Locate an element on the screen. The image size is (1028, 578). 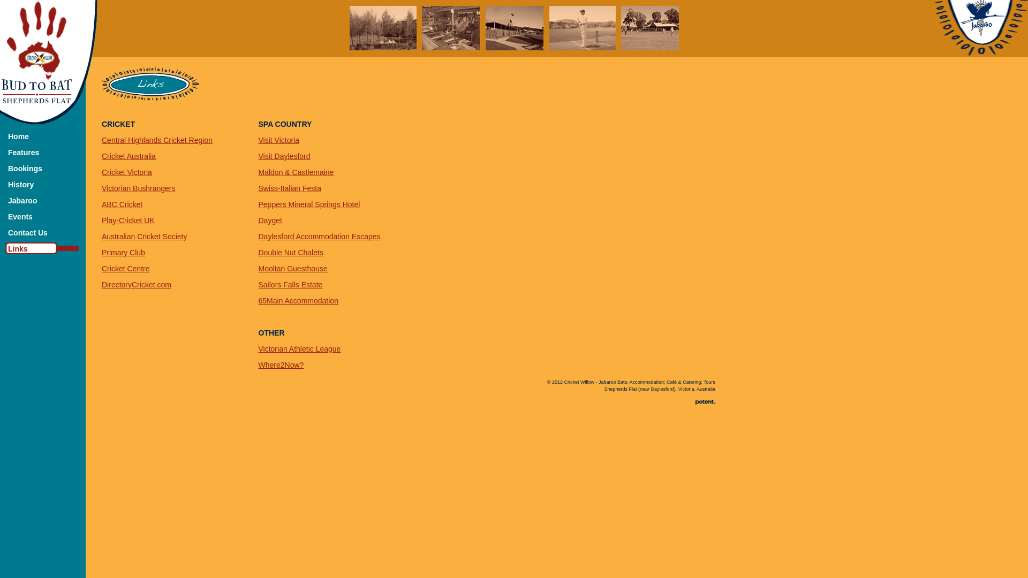
Play-Cricket UK is located at coordinates (128, 220).